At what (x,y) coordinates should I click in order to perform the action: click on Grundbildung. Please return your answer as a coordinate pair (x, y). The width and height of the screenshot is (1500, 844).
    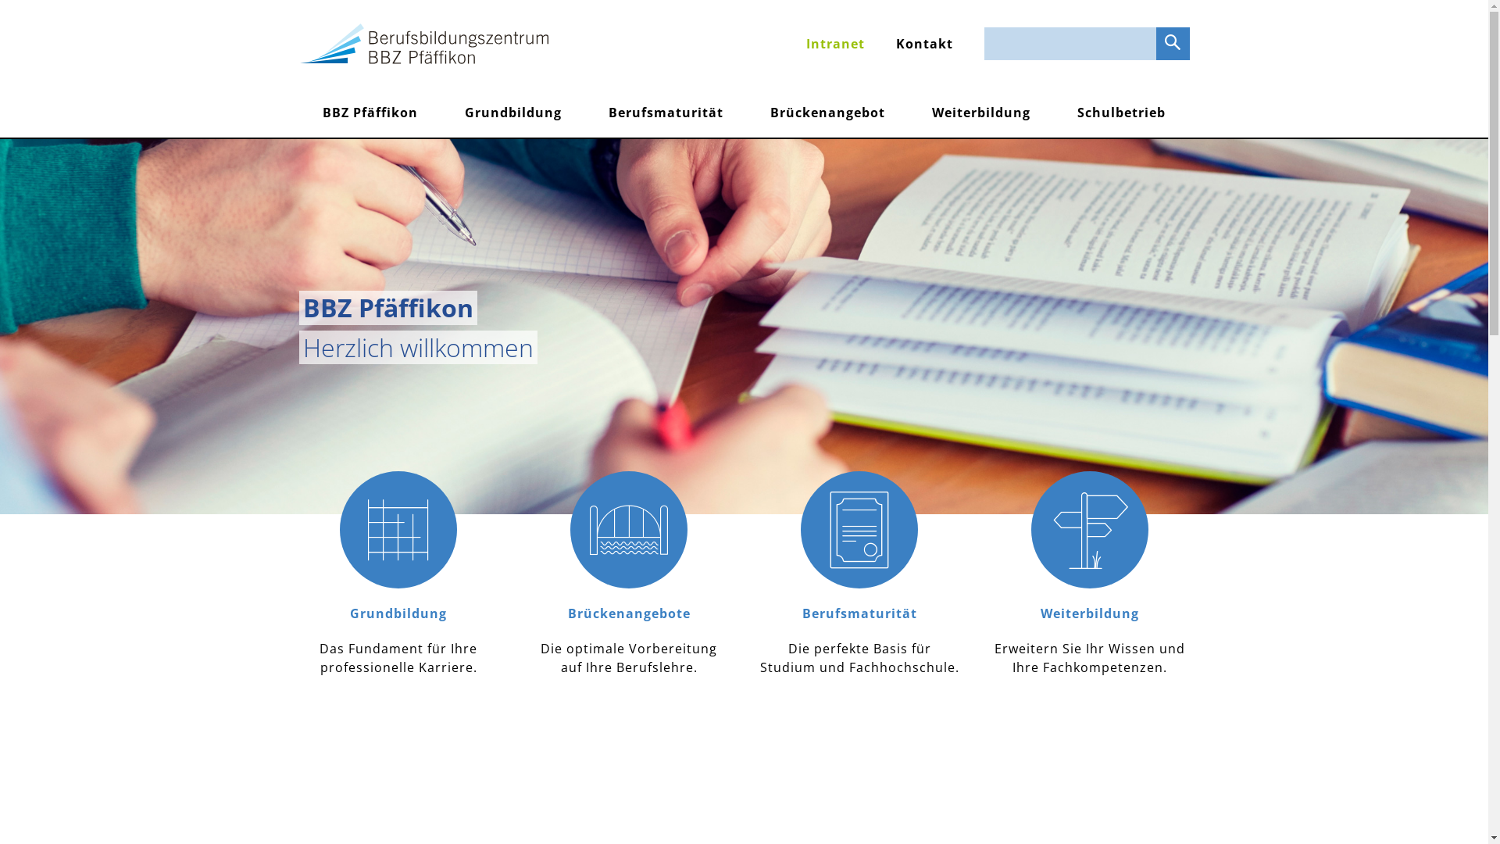
    Looking at the image, I should click on (513, 113).